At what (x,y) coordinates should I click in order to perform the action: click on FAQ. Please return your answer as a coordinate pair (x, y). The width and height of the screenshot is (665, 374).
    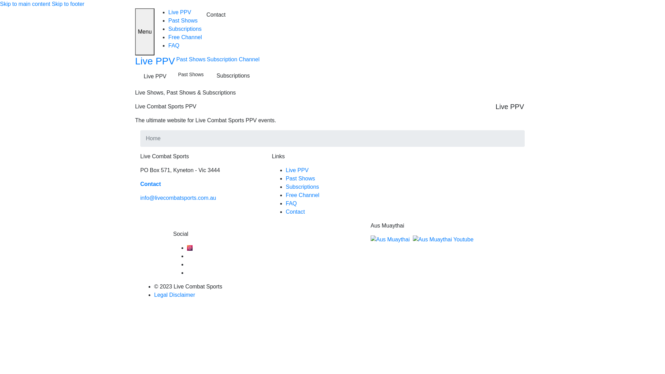
    Looking at the image, I should click on (291, 204).